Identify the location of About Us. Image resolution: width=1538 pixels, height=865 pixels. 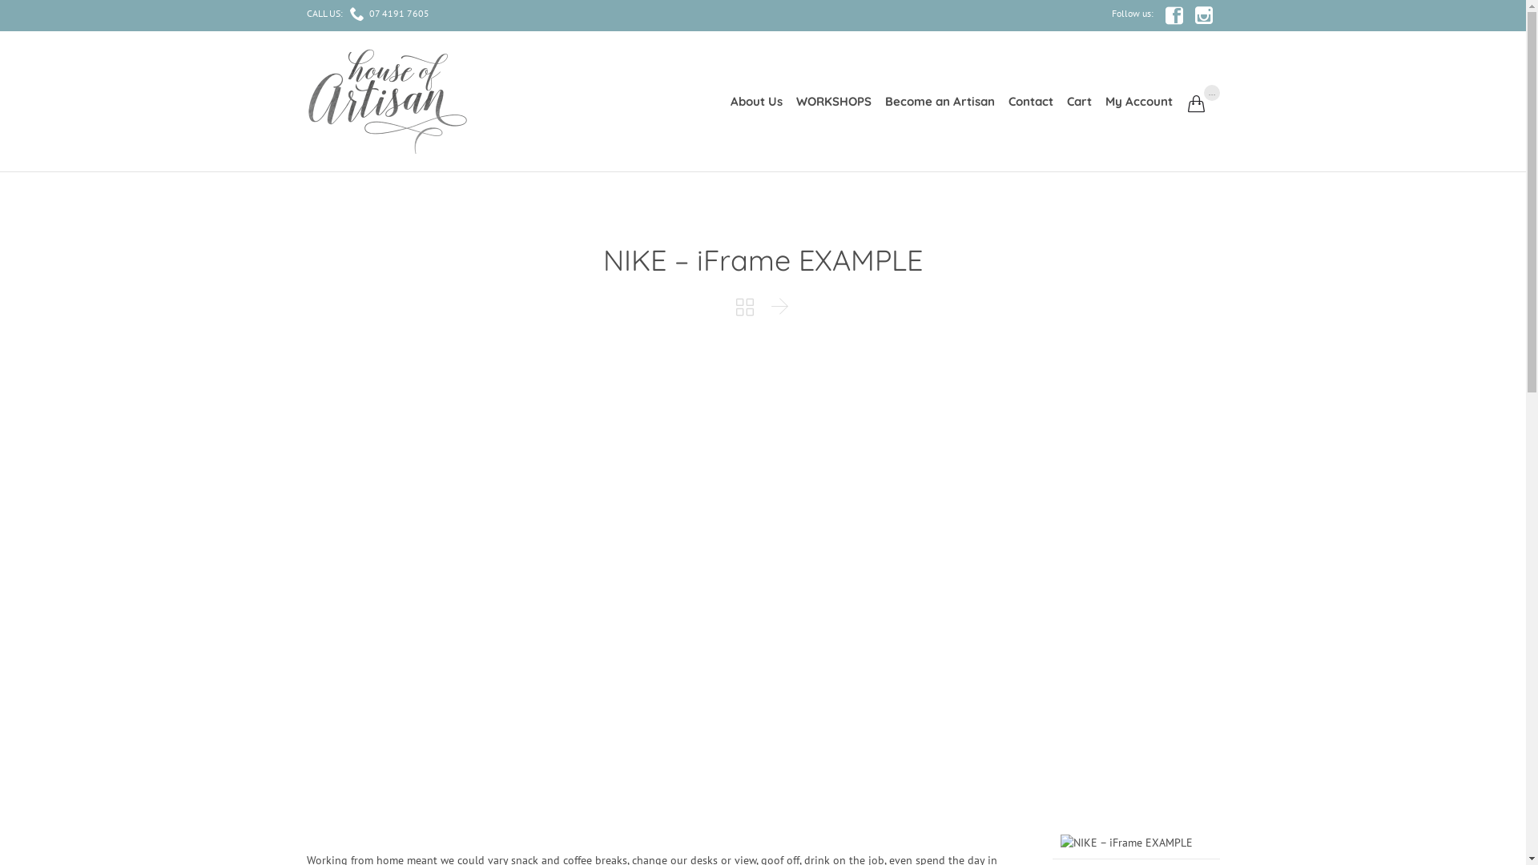
(757, 101).